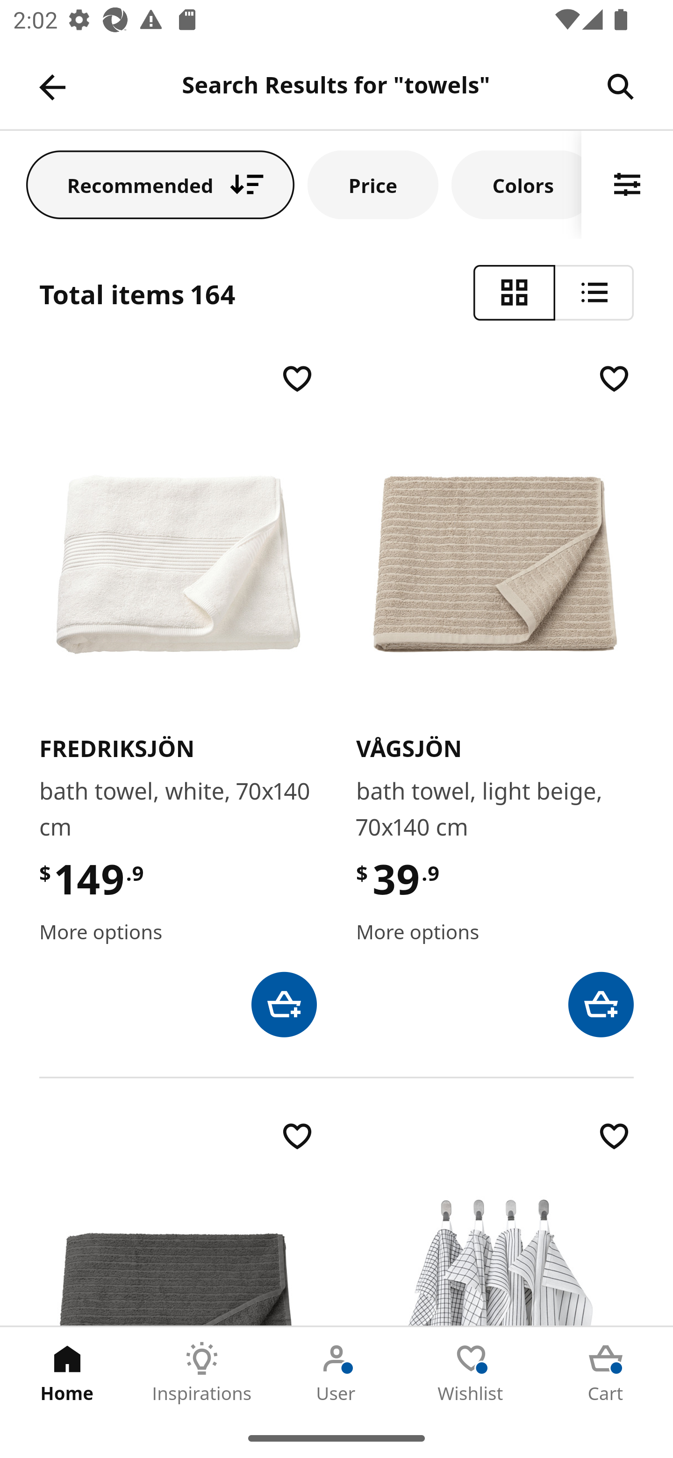  What do you see at coordinates (516, 184) in the screenshot?
I see `Colors` at bounding box center [516, 184].